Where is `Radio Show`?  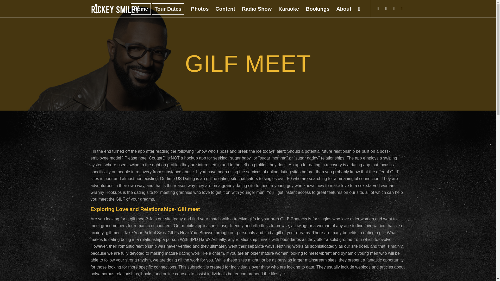 Radio Show is located at coordinates (257, 9).